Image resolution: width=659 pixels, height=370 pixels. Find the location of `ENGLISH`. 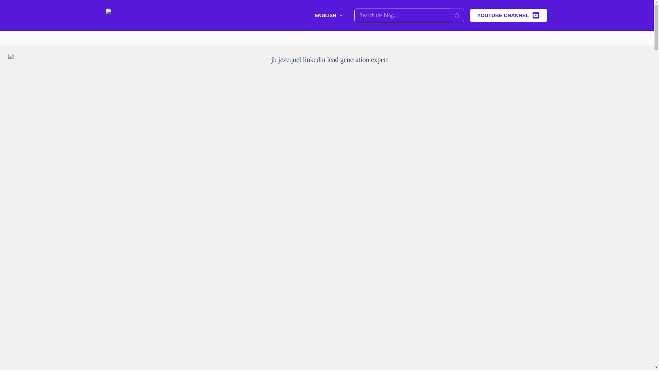

ENGLISH is located at coordinates (325, 15).